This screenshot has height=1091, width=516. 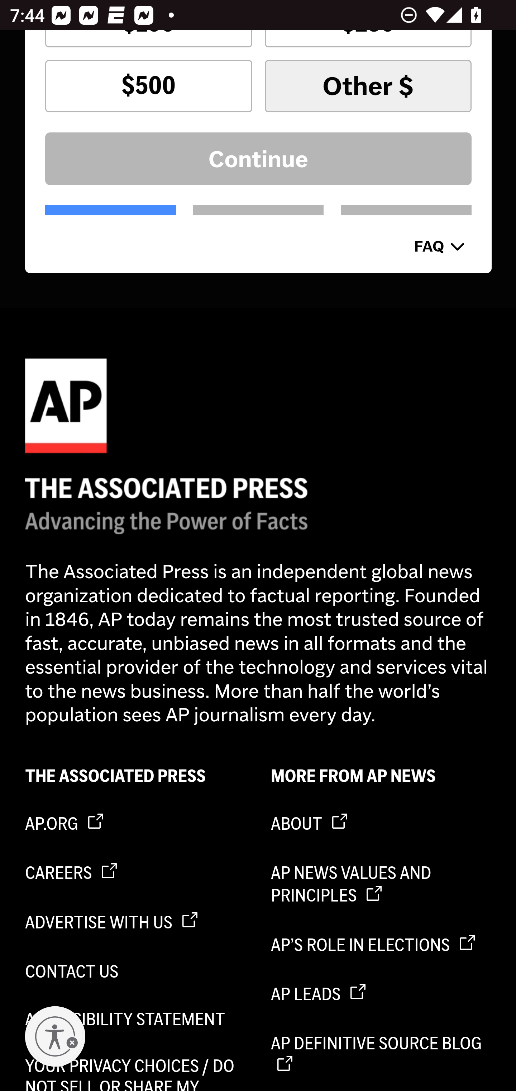 What do you see at coordinates (368, 86) in the screenshot?
I see `Other $` at bounding box center [368, 86].